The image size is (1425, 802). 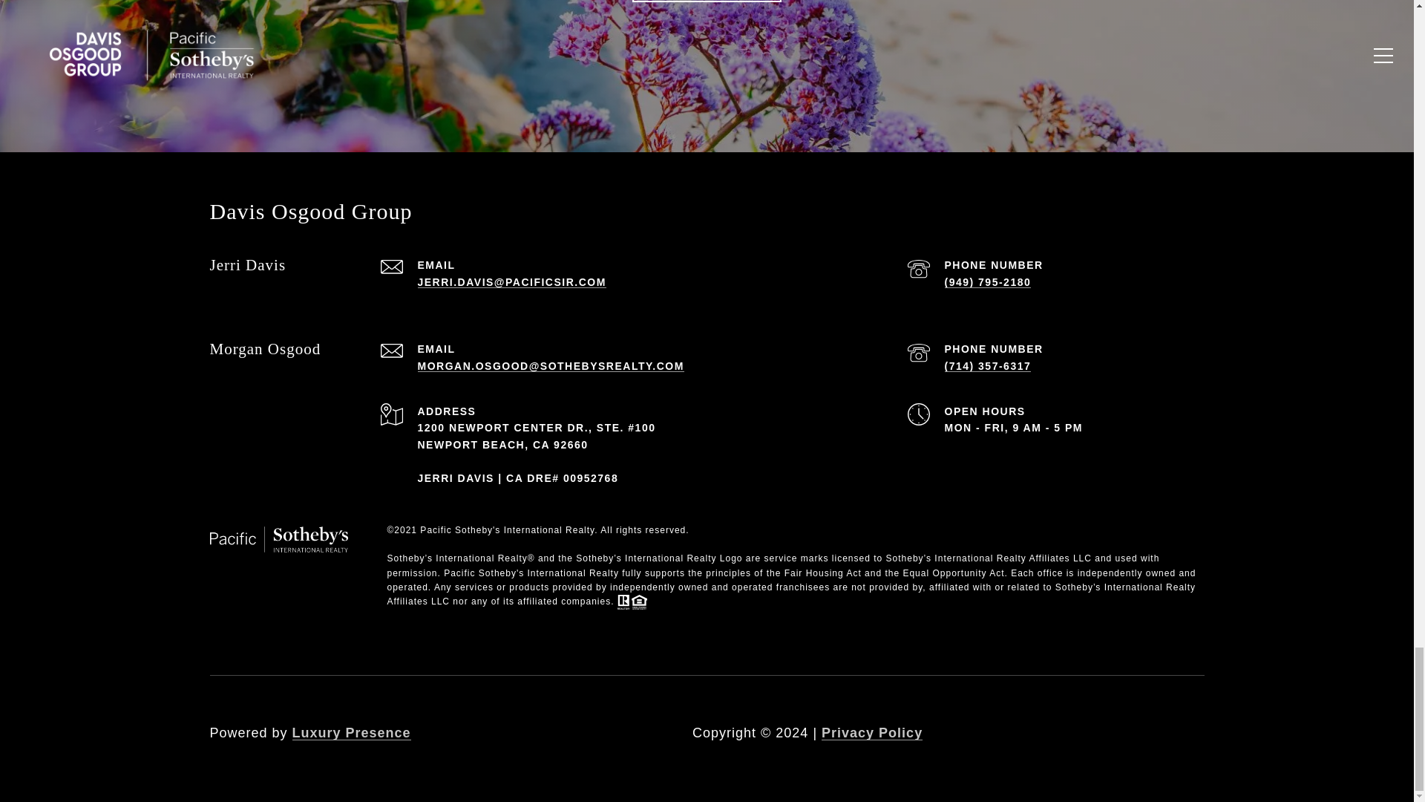 What do you see at coordinates (871, 732) in the screenshot?
I see `Privacy Policy` at bounding box center [871, 732].